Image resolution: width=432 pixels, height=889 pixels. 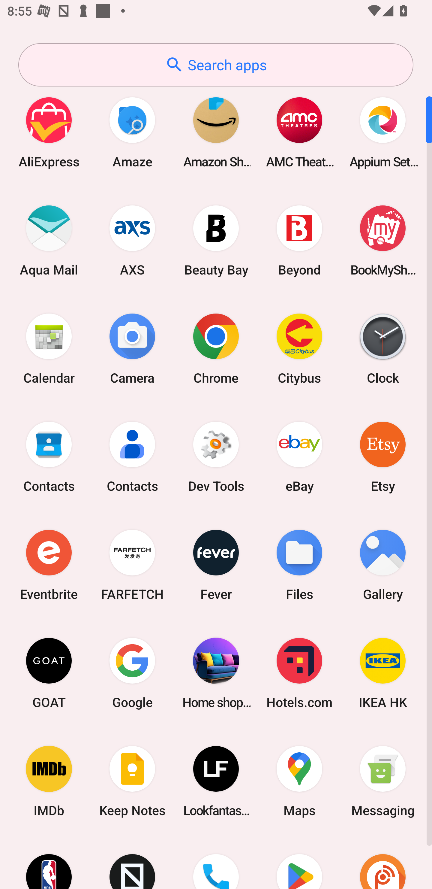 What do you see at coordinates (49, 240) in the screenshot?
I see `Aqua Mail` at bounding box center [49, 240].